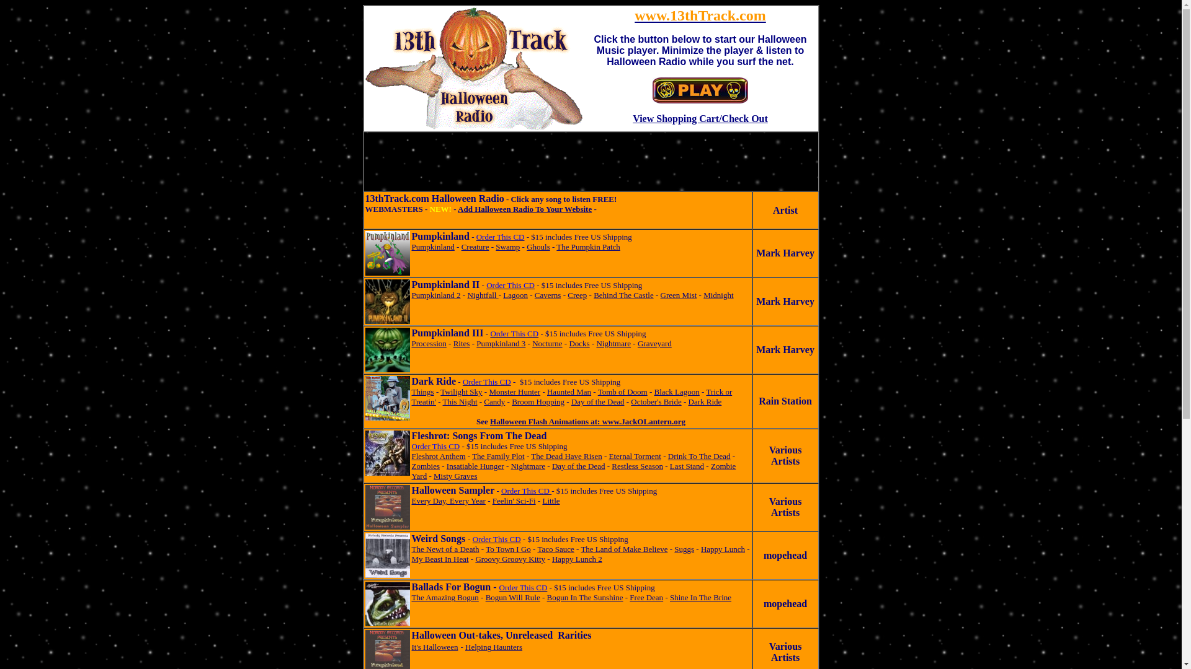 The image size is (1191, 669). Describe the element at coordinates (511, 285) in the screenshot. I see `Order This CD` at that location.